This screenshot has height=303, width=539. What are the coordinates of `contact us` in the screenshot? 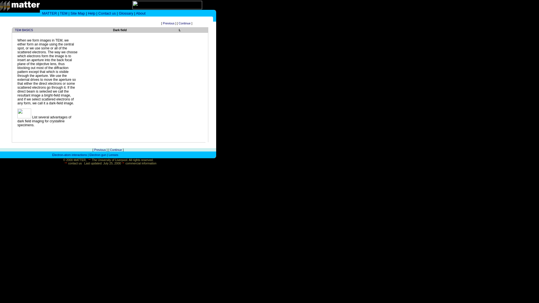 It's located at (75, 163).